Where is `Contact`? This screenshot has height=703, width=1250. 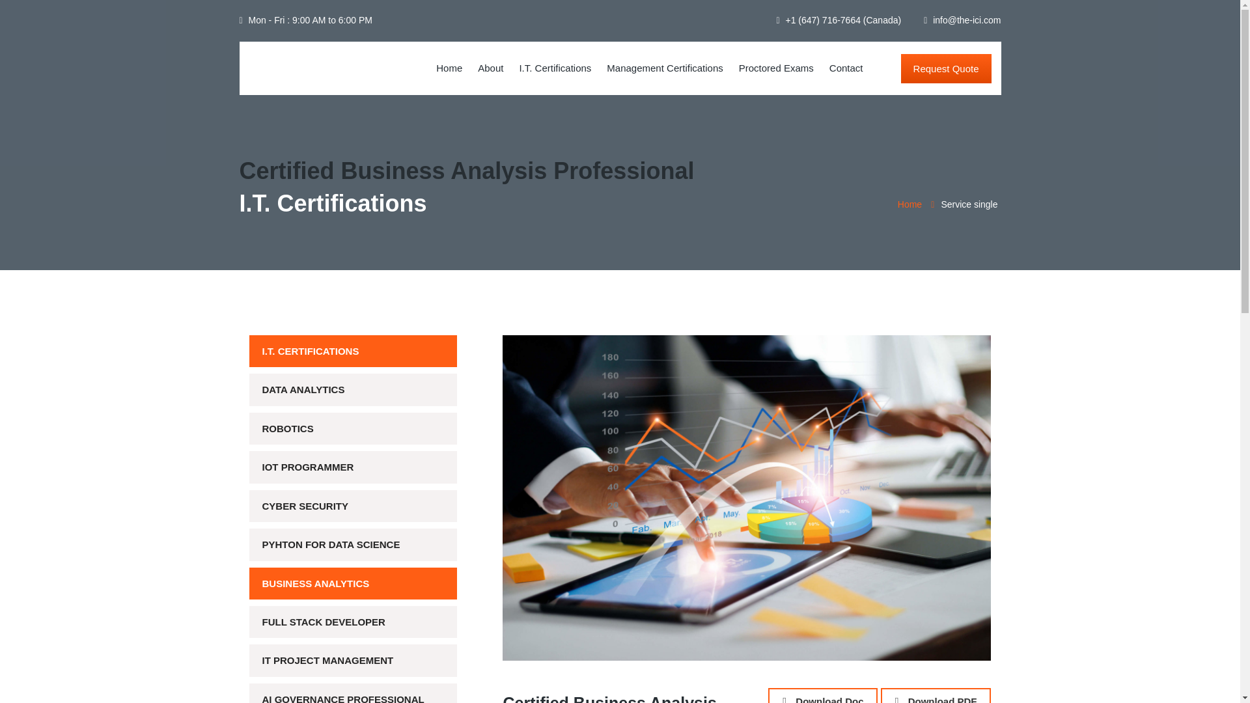
Contact is located at coordinates (846, 68).